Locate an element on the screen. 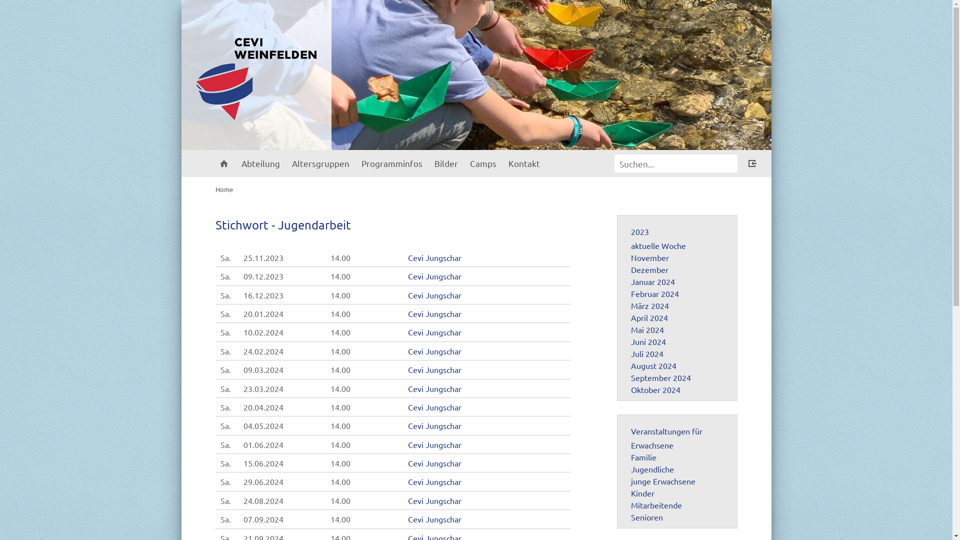 The height and width of the screenshot is (540, 960). 01.06.2024 is located at coordinates (263, 444).